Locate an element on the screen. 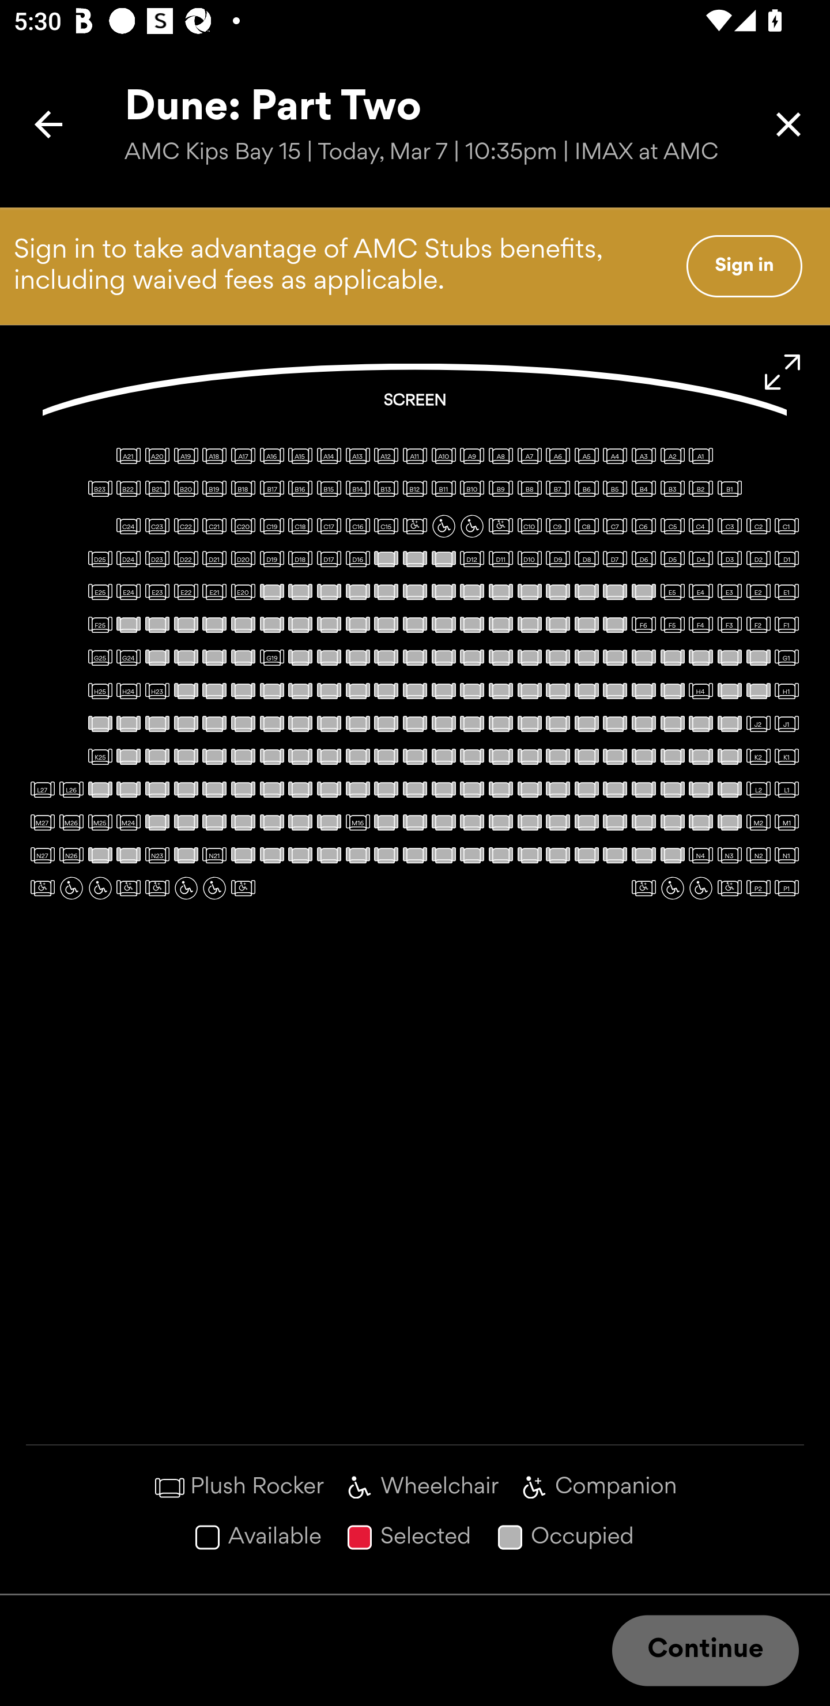 The image size is (830, 1706). E21, Regular seat, available is located at coordinates (214, 591).